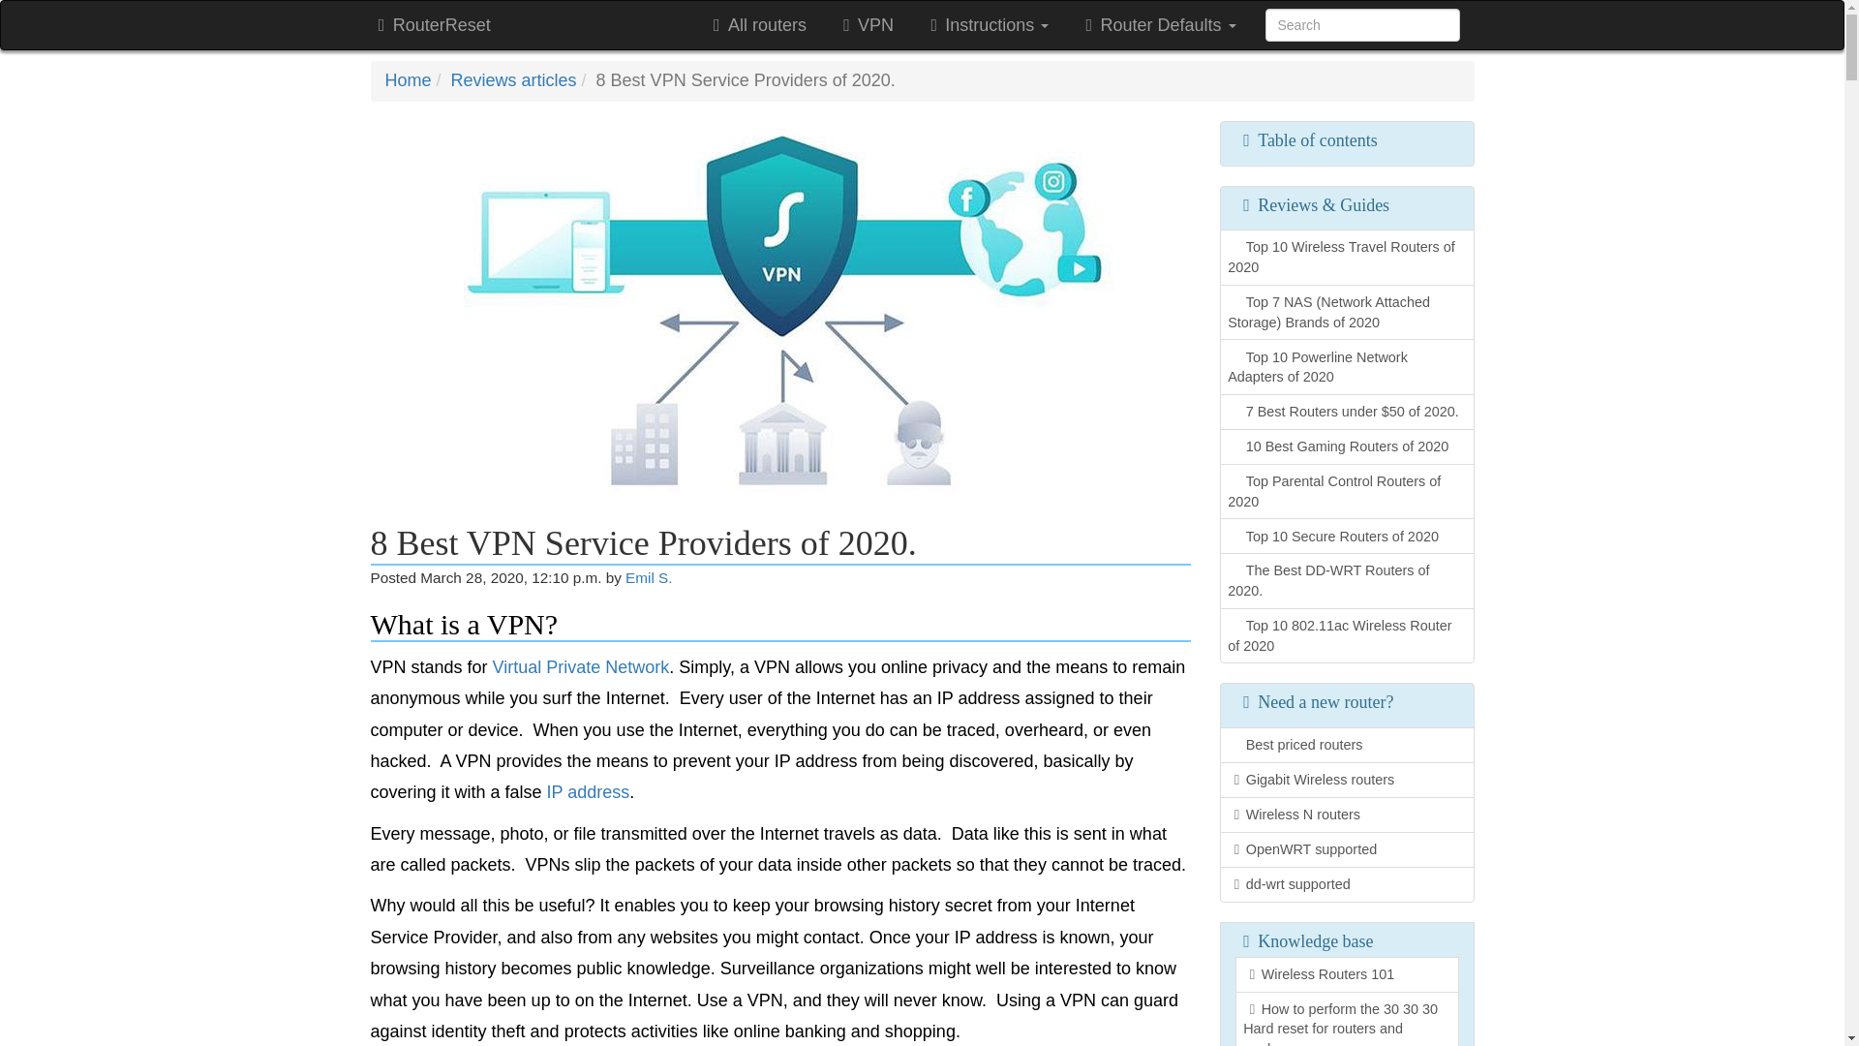 Image resolution: width=1859 pixels, height=1046 pixels. Describe the element at coordinates (431, 25) in the screenshot. I see `RouterReset` at that location.